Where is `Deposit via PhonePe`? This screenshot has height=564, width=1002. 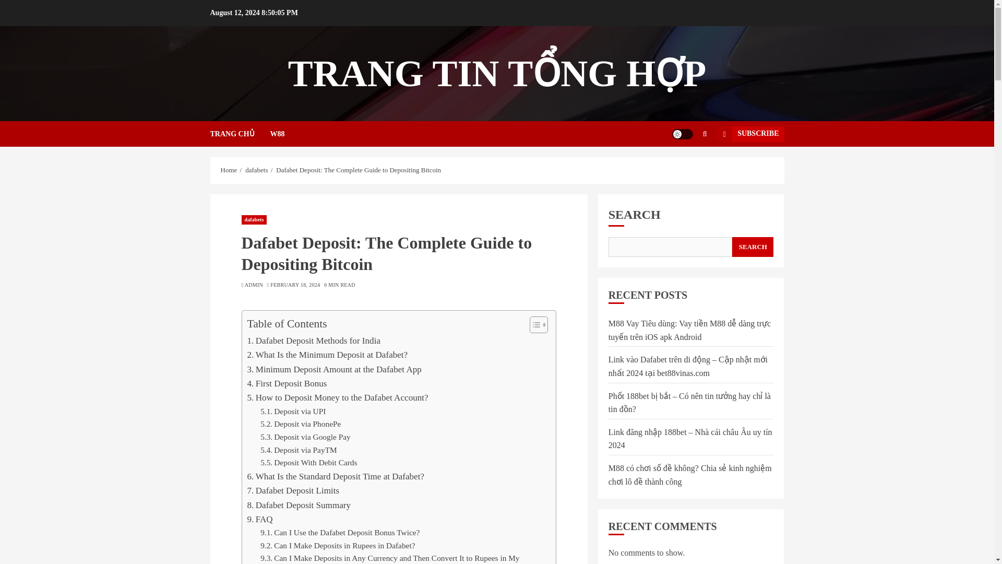
Deposit via PhonePe is located at coordinates (301, 424).